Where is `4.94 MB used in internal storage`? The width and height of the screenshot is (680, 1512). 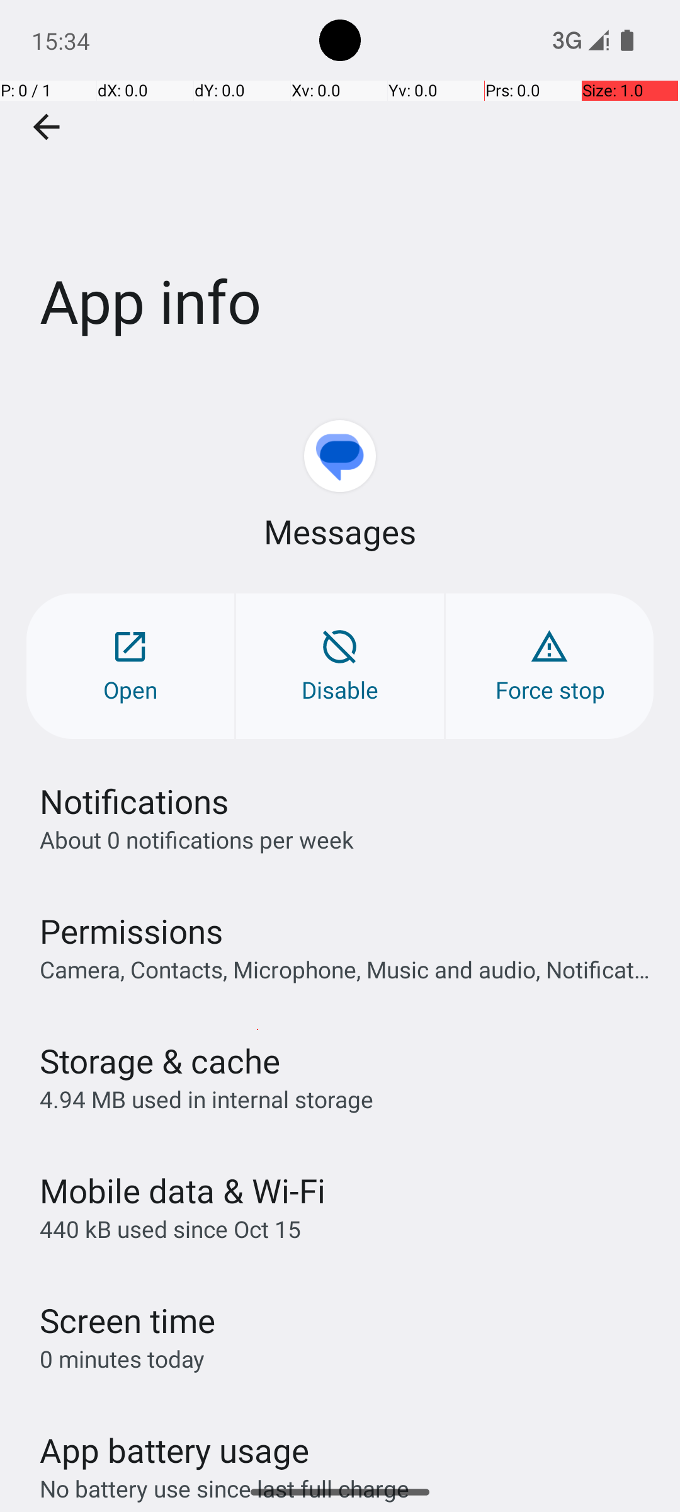 4.94 MB used in internal storage is located at coordinates (207, 1099).